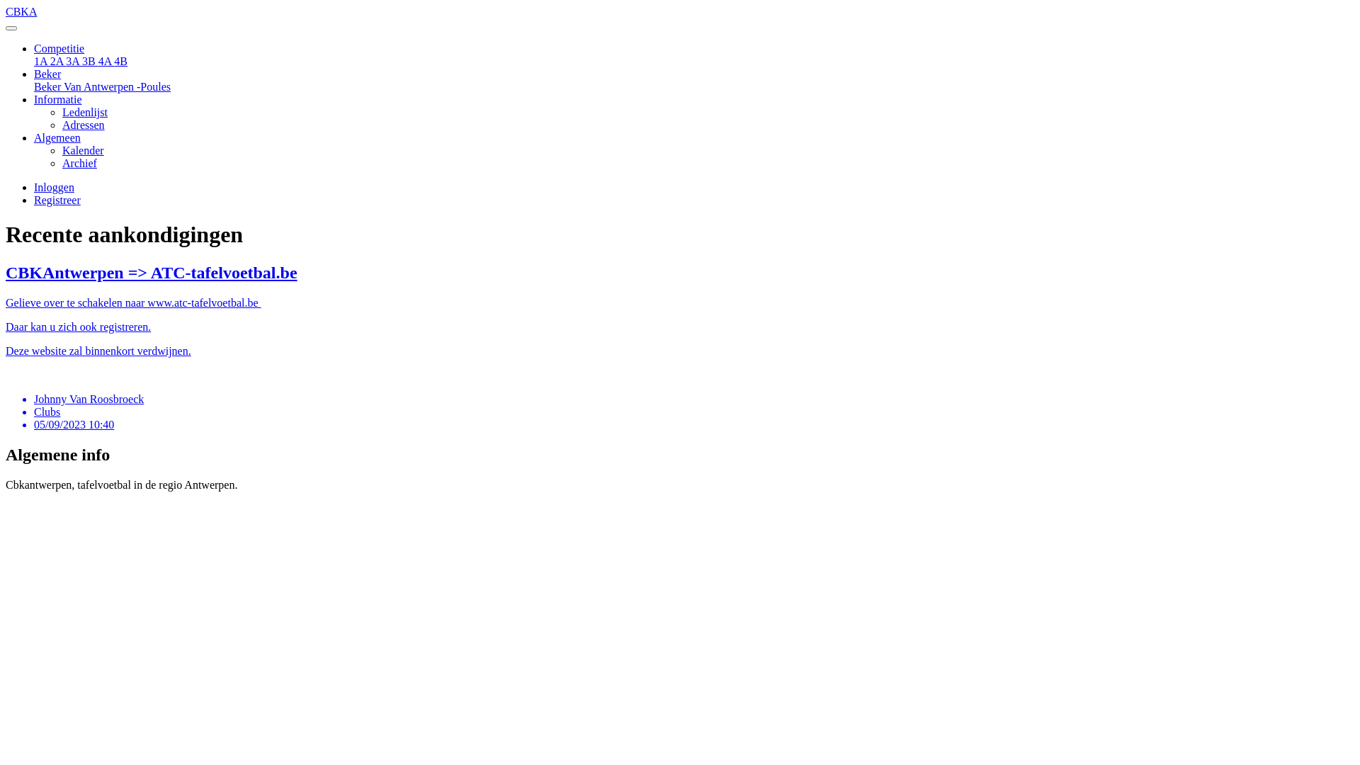 This screenshot has width=1360, height=765. I want to click on Adressen, so click(84, 125).